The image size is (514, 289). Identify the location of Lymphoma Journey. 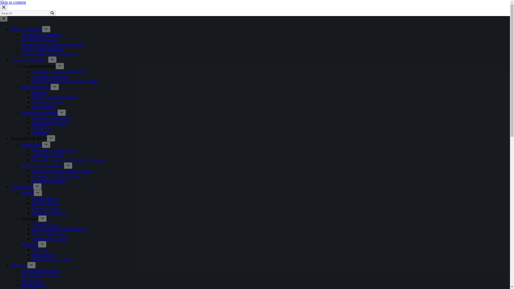
(39, 66).